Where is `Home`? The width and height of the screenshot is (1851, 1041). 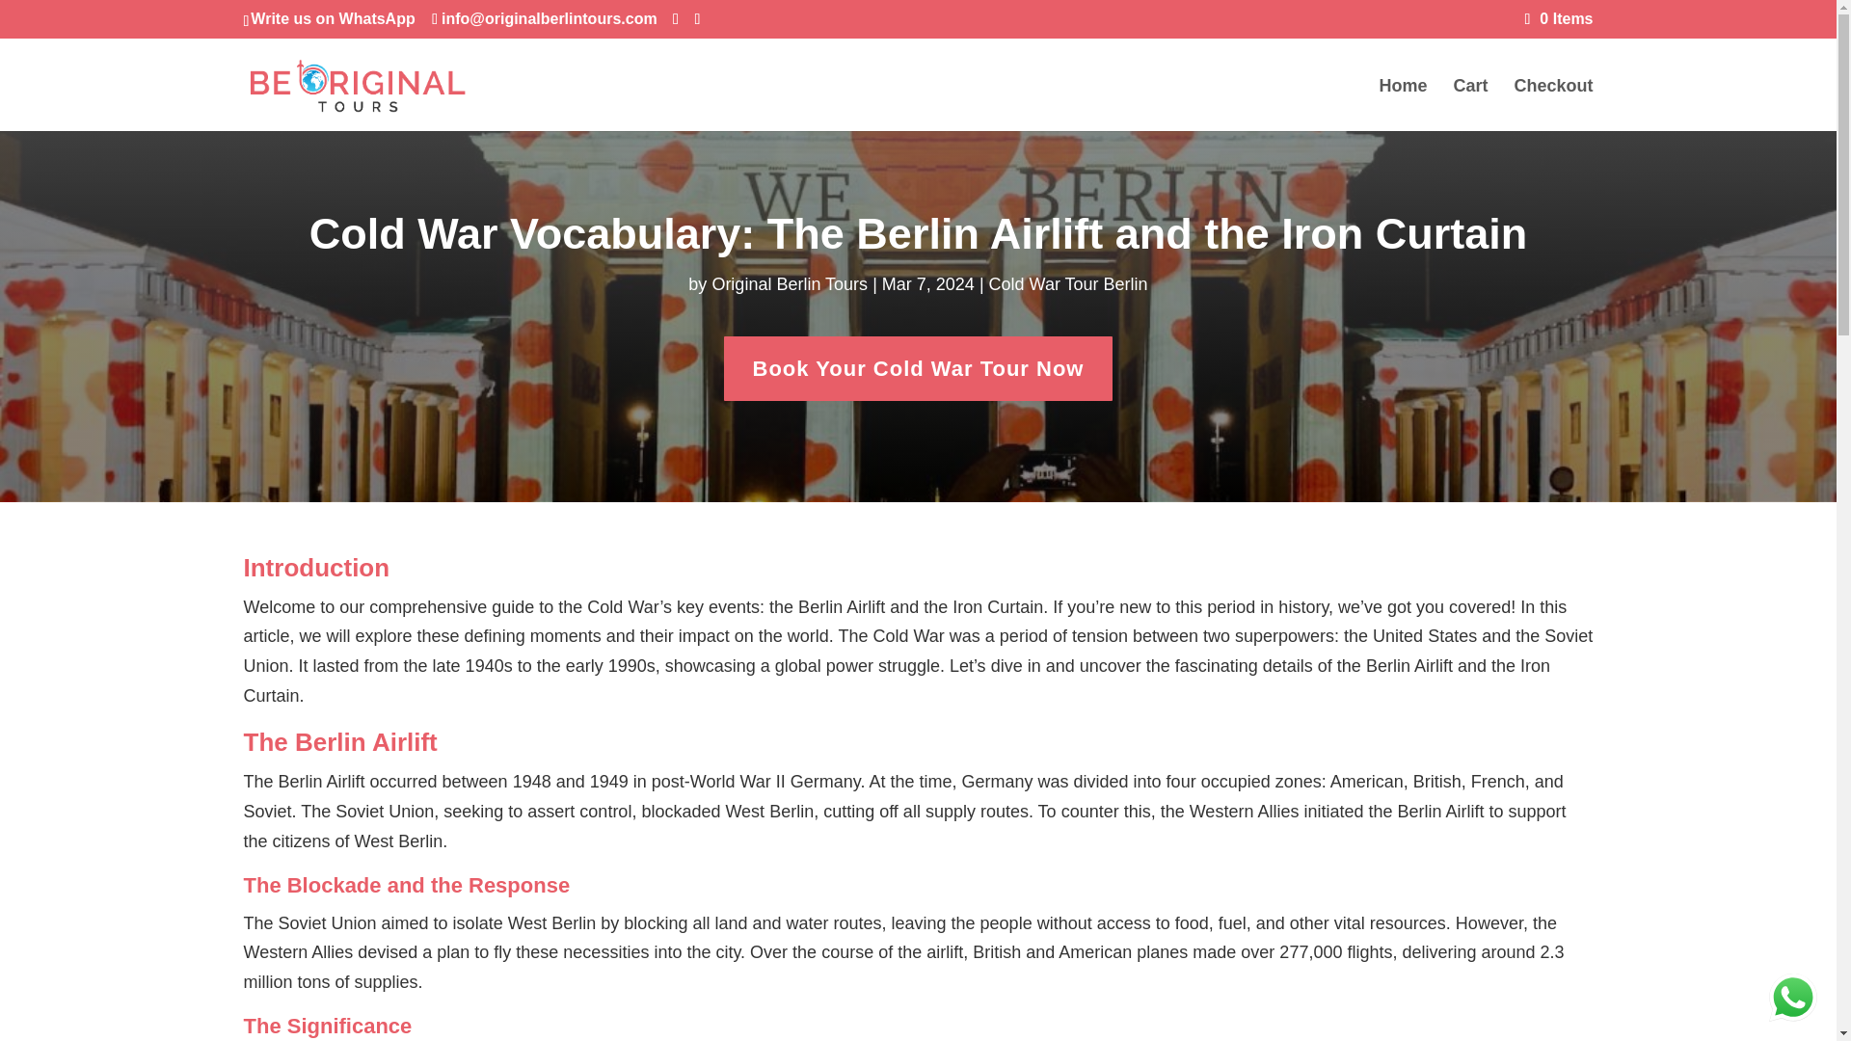 Home is located at coordinates (1403, 105).